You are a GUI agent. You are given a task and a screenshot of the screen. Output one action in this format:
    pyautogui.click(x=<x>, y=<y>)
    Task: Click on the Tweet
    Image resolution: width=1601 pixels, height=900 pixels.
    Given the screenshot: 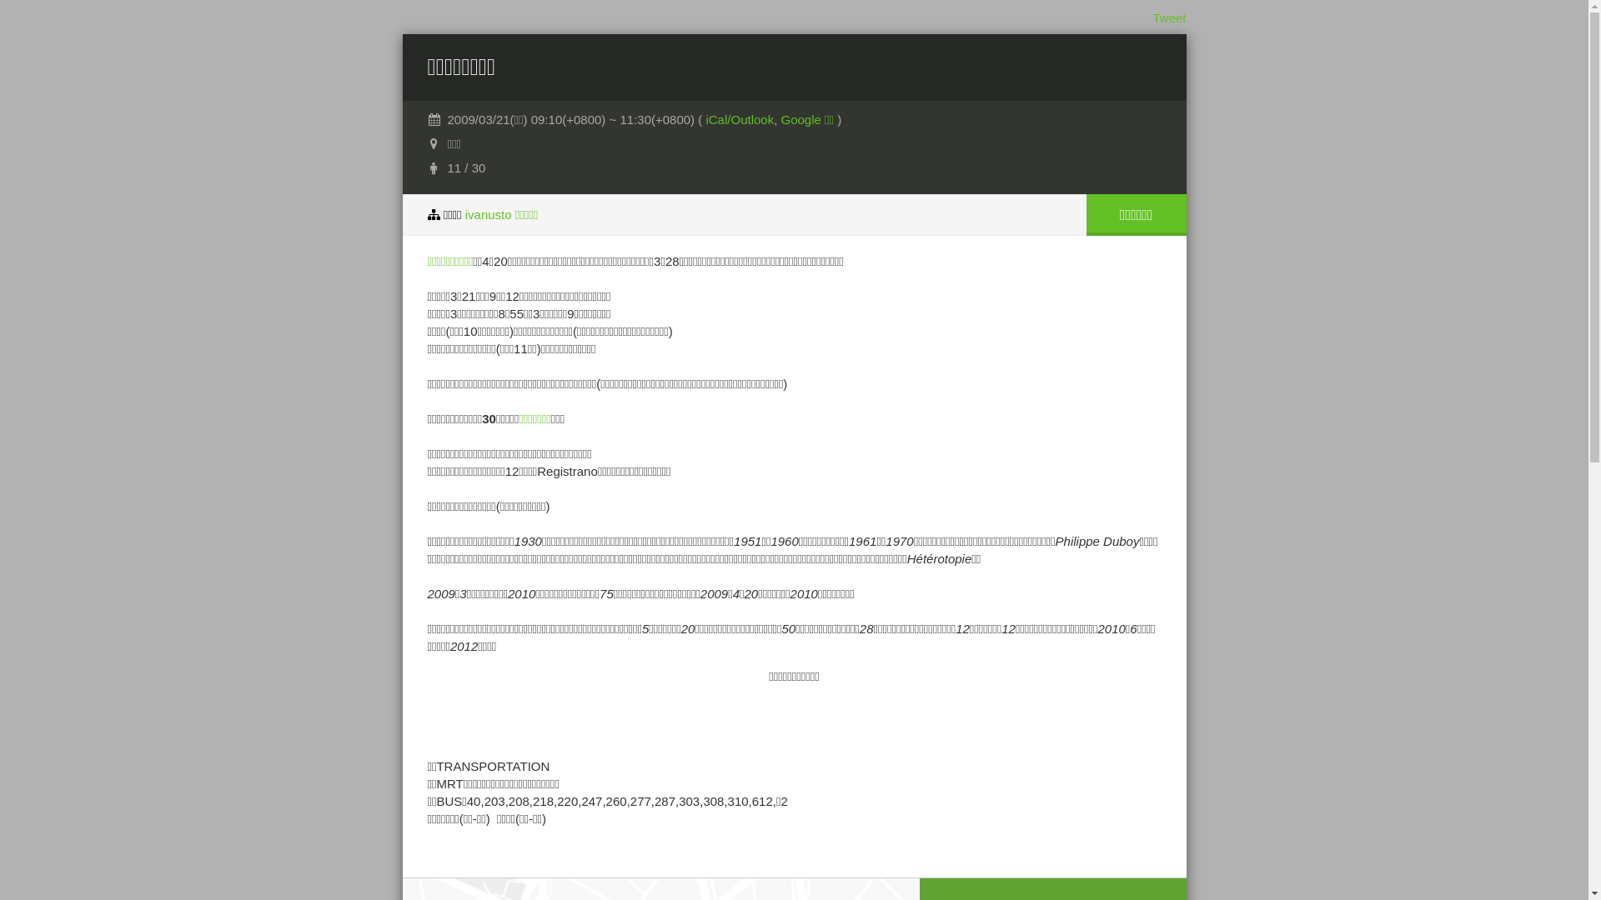 What is the action you would take?
    pyautogui.click(x=1169, y=18)
    